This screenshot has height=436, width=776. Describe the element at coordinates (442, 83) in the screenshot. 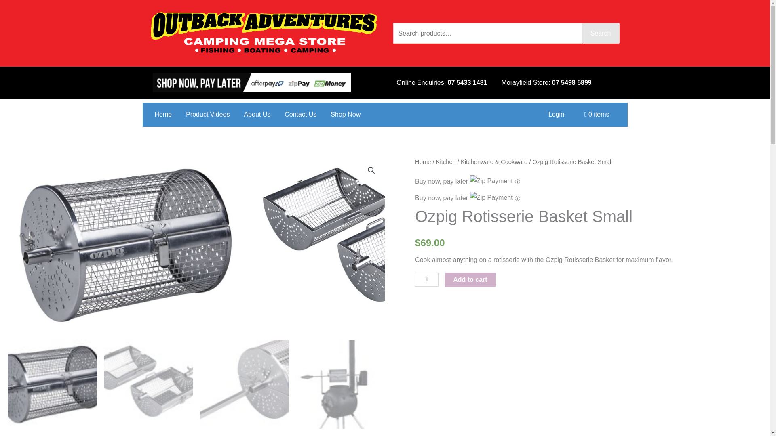

I see `Online Enquiries: 07 5433 1481` at that location.